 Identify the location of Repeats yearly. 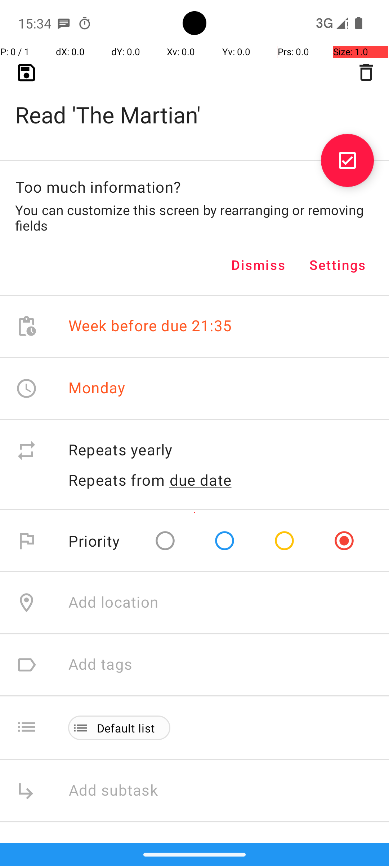
(221, 450).